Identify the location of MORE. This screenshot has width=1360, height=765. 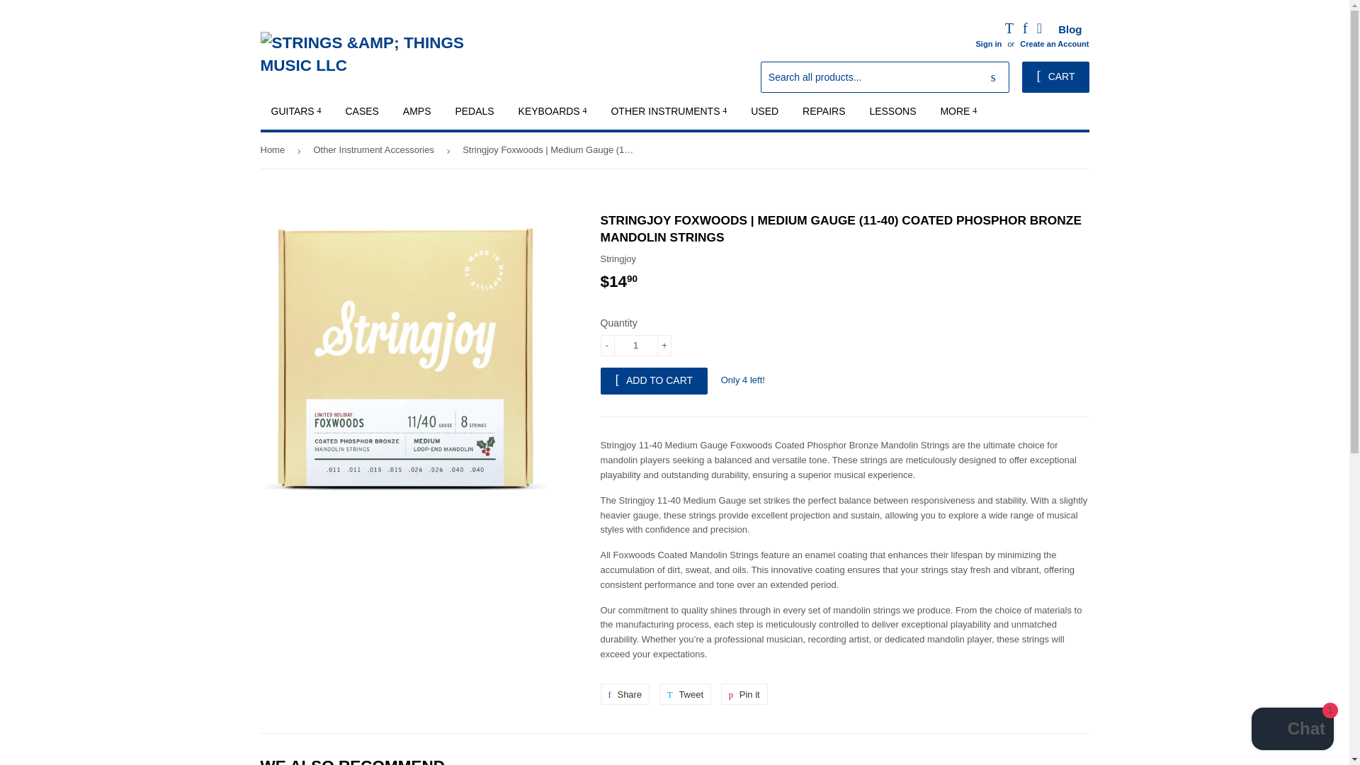
(958, 110).